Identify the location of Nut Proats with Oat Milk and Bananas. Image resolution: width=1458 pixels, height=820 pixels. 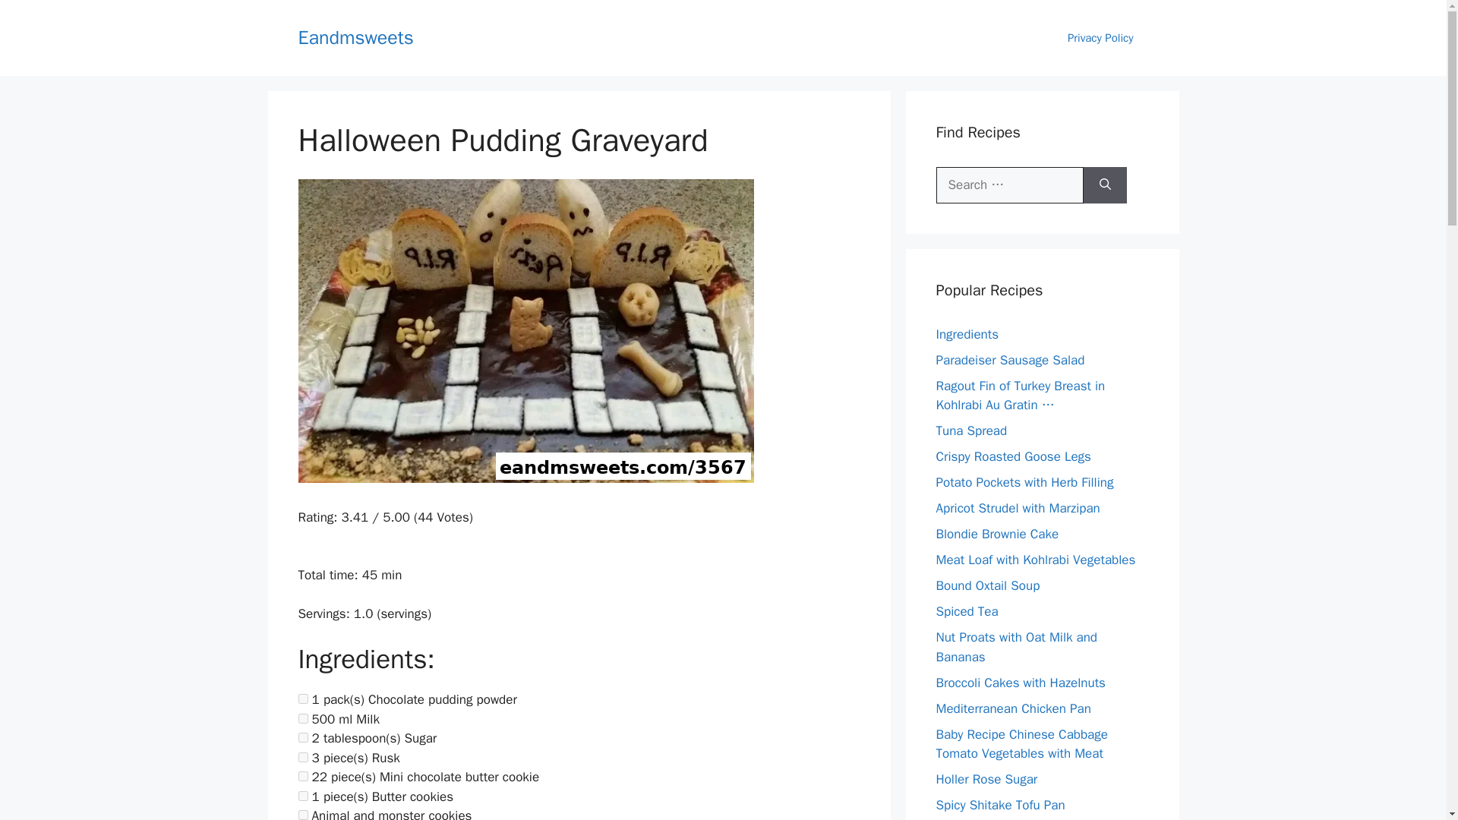
(1016, 647).